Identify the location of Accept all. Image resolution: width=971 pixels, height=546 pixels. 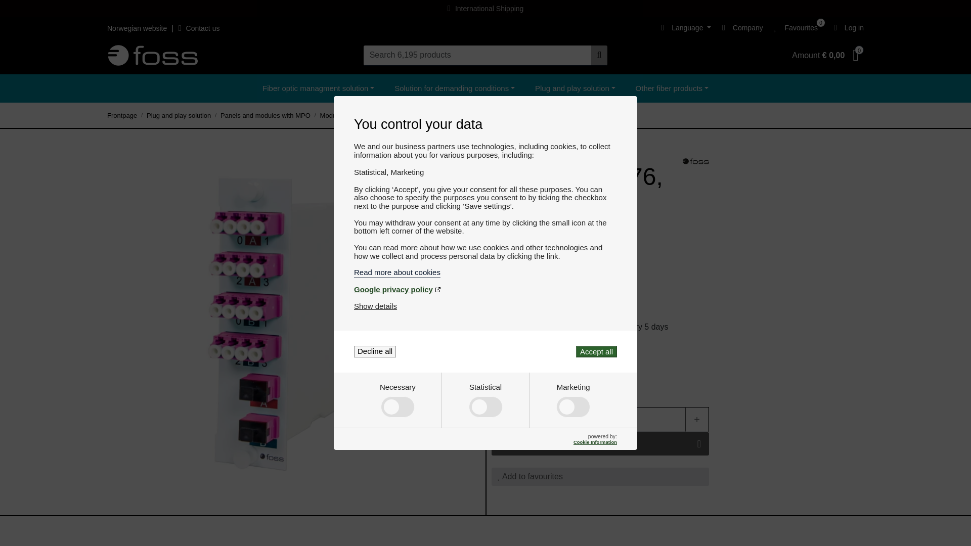
(596, 351).